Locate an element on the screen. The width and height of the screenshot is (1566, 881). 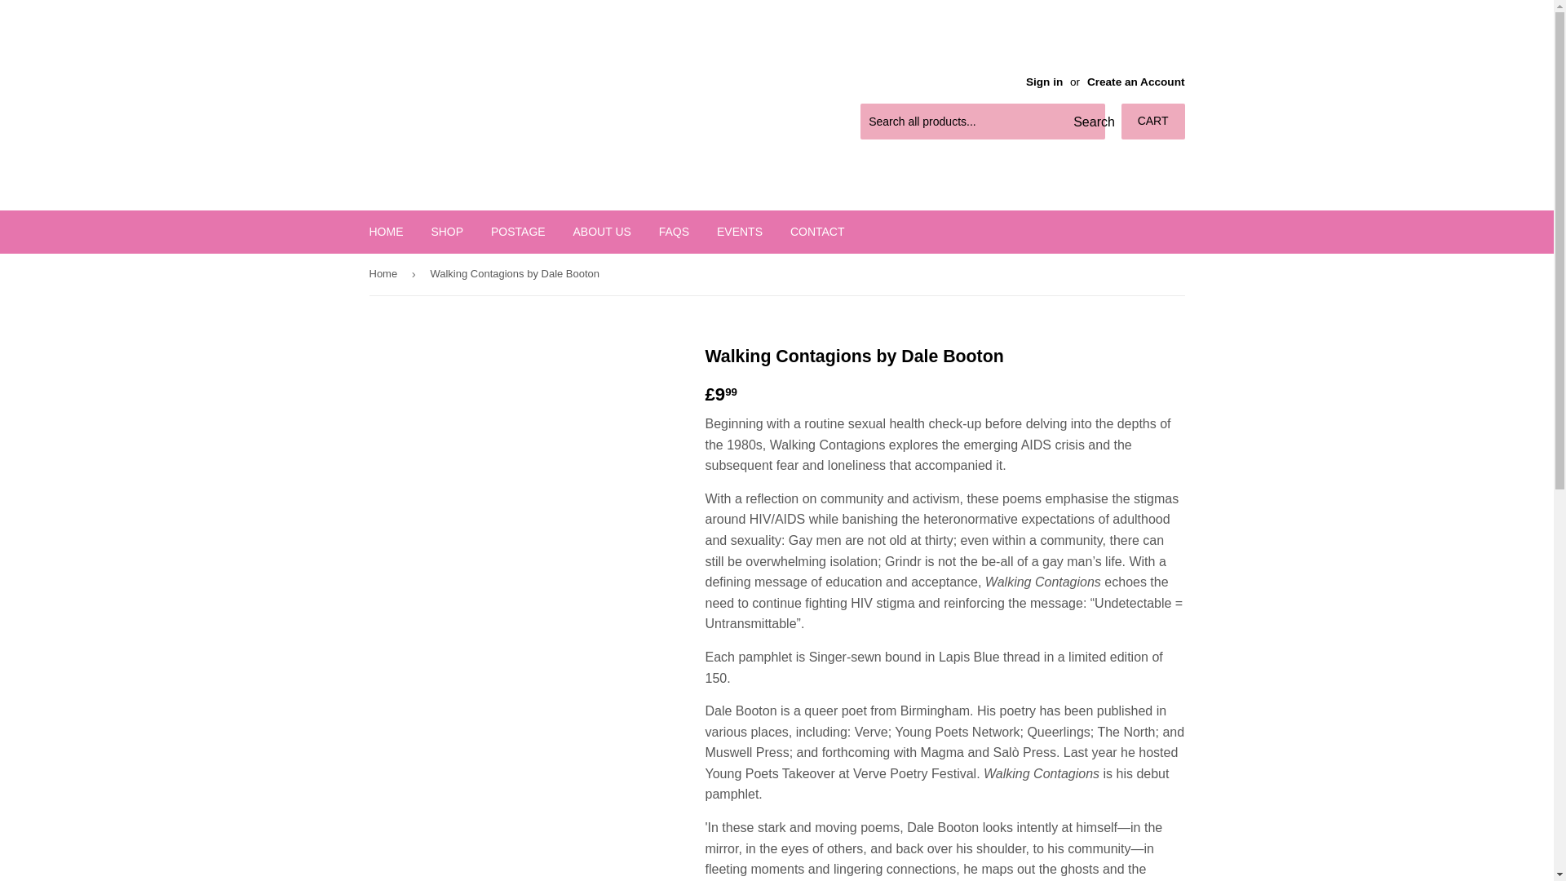
SHOP is located at coordinates (447, 232).